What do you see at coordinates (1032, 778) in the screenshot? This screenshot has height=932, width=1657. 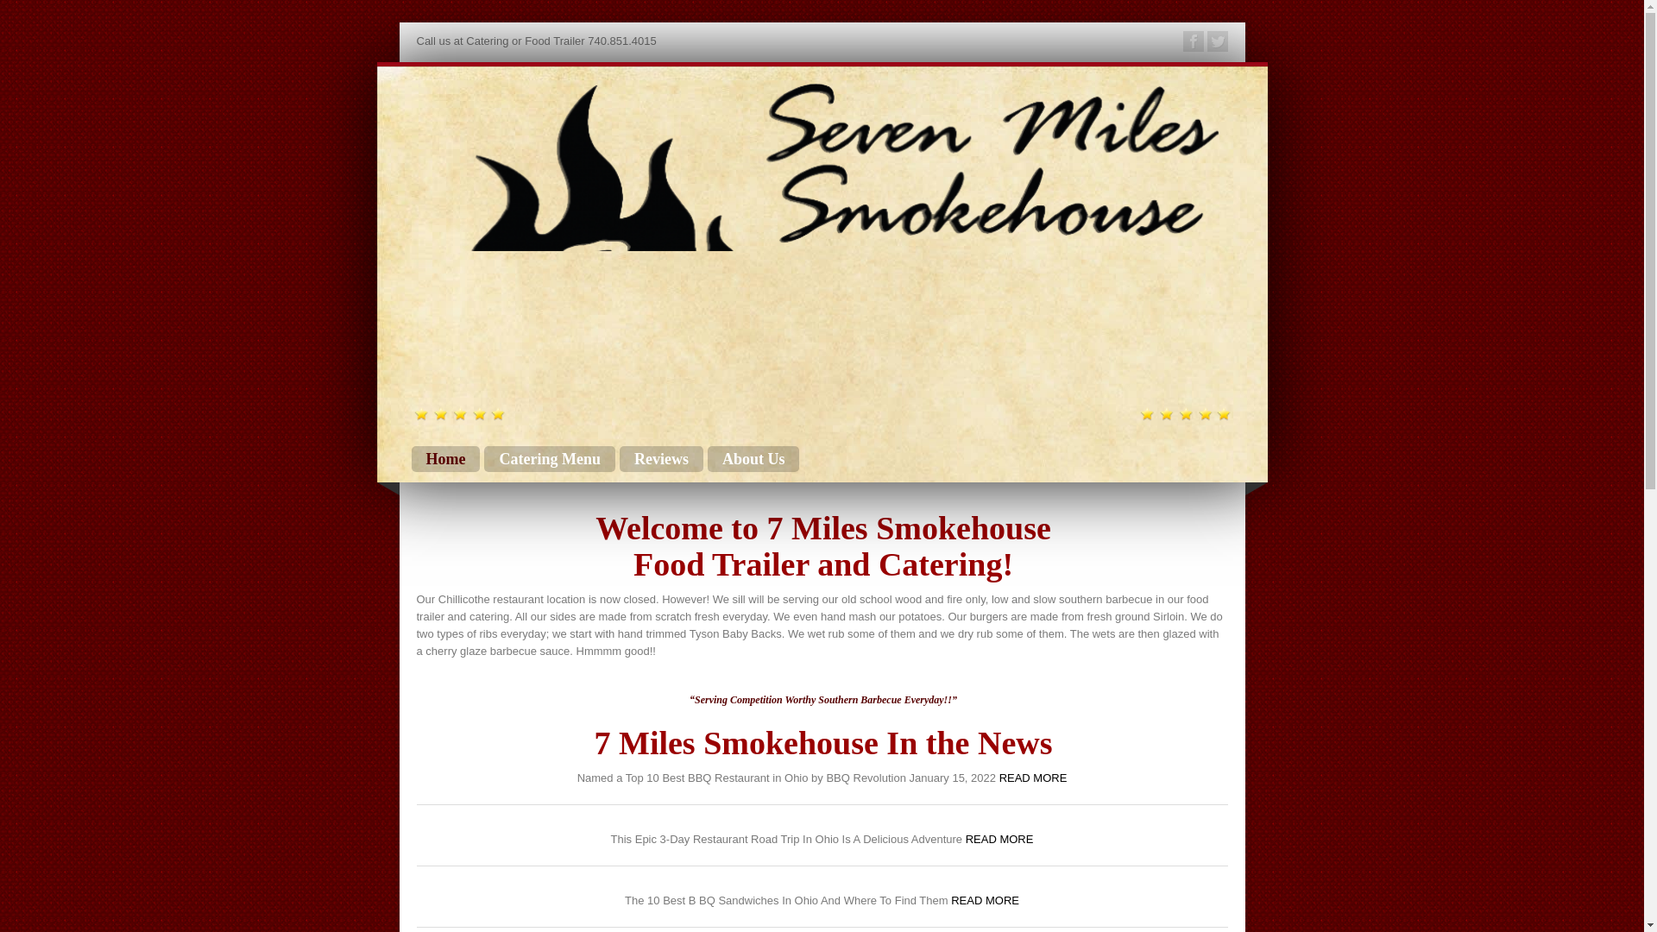 I see `READ MORE` at bounding box center [1032, 778].